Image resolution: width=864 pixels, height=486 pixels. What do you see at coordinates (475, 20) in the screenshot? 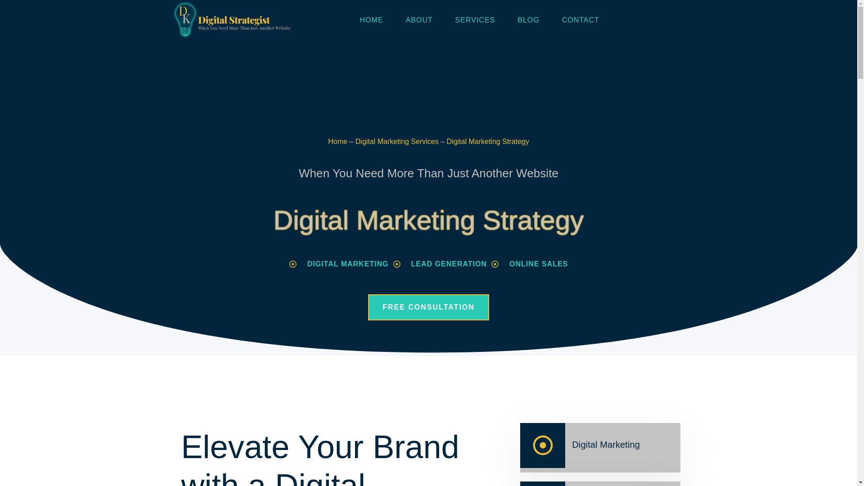
I see `SERVICES` at bounding box center [475, 20].